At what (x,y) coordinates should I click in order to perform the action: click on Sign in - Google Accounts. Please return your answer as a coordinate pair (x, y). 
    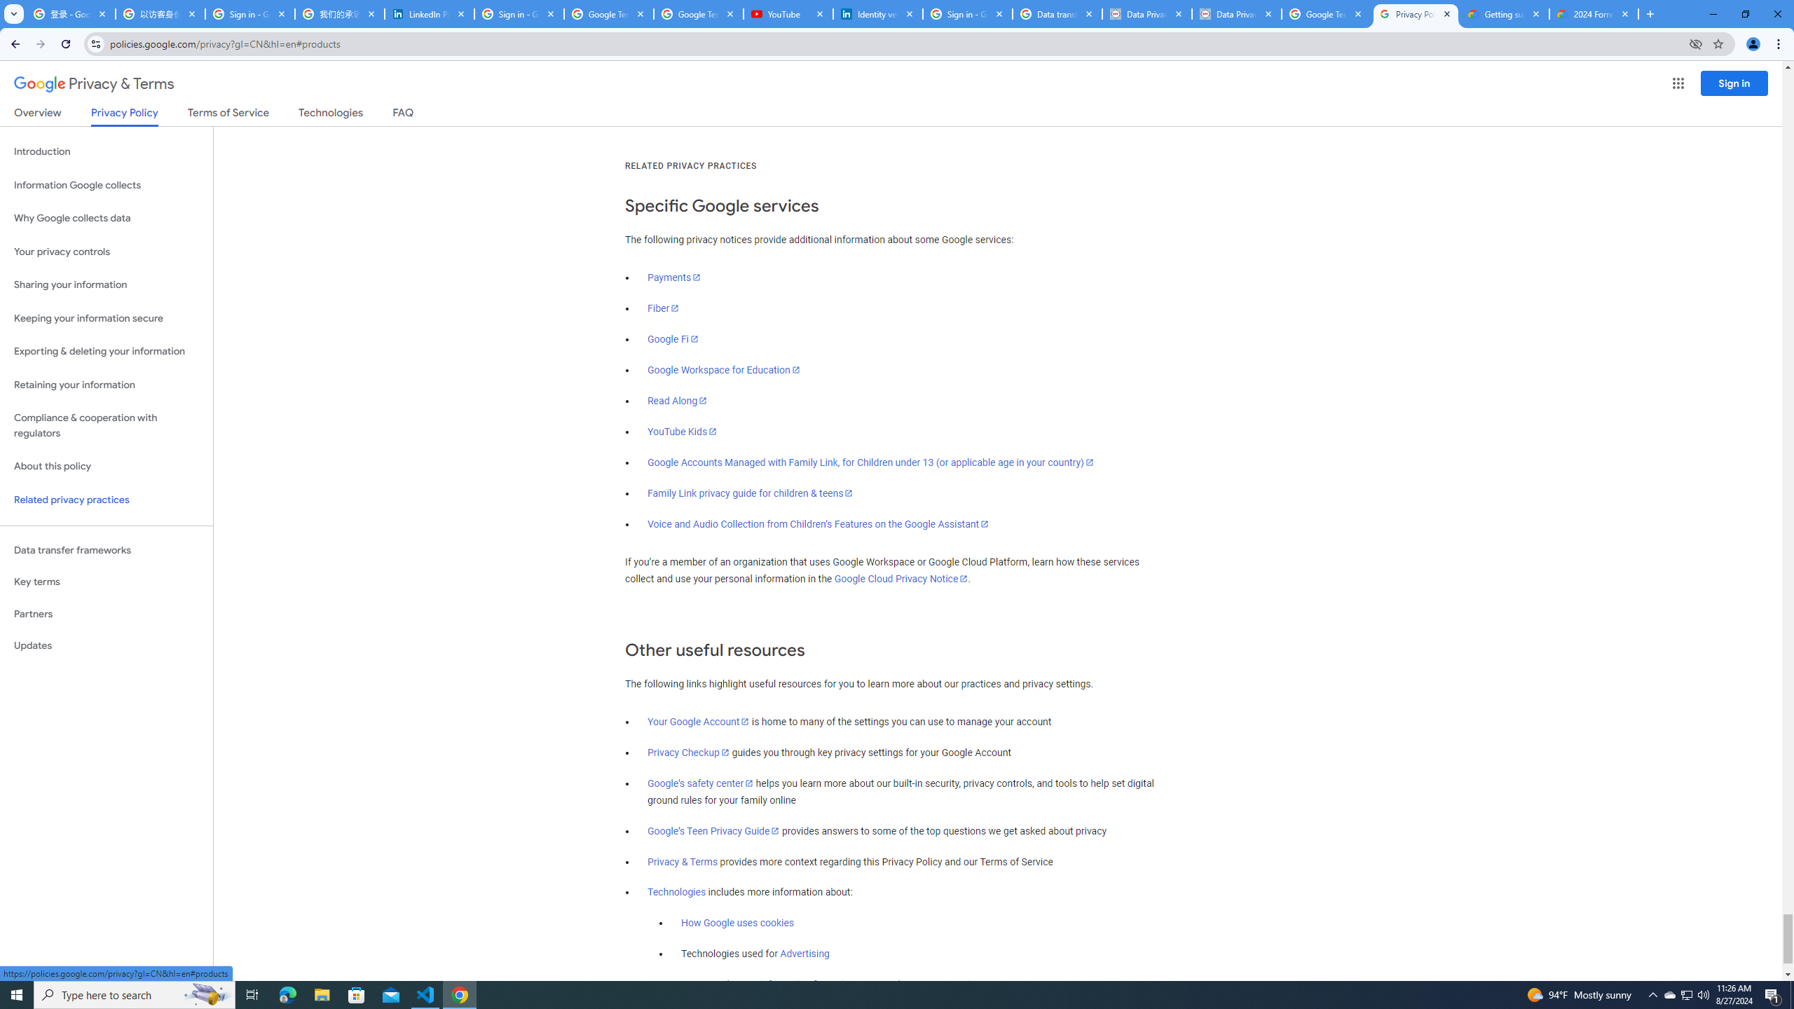
    Looking at the image, I should click on (968, 14).